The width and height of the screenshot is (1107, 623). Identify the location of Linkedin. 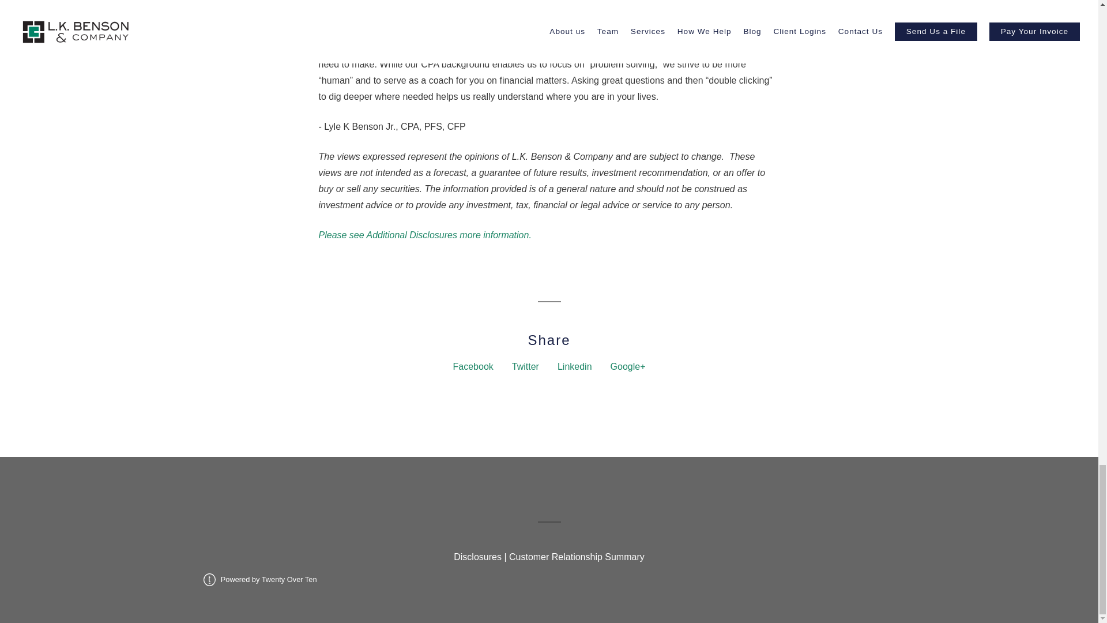
(575, 366).